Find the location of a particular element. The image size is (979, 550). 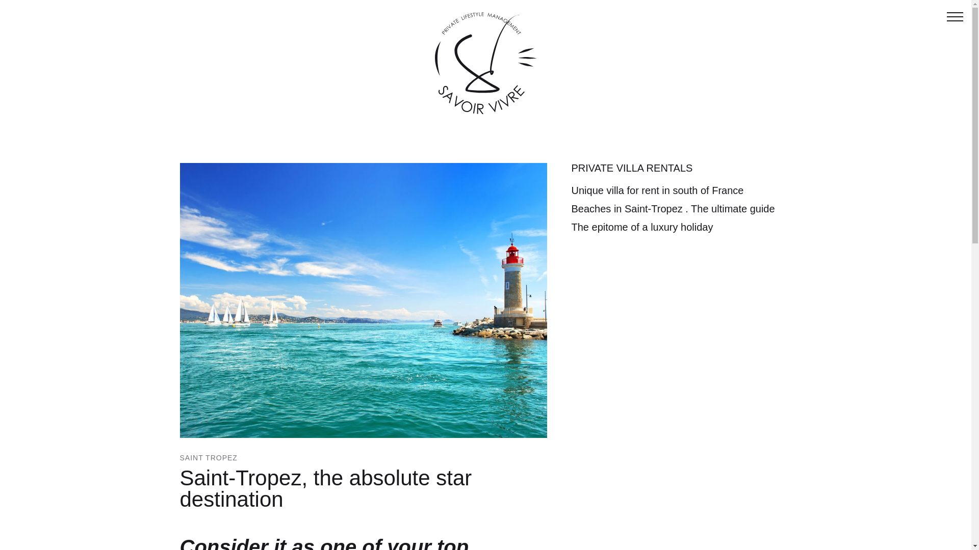

The epitome of a luxury holiday is located at coordinates (641, 227).